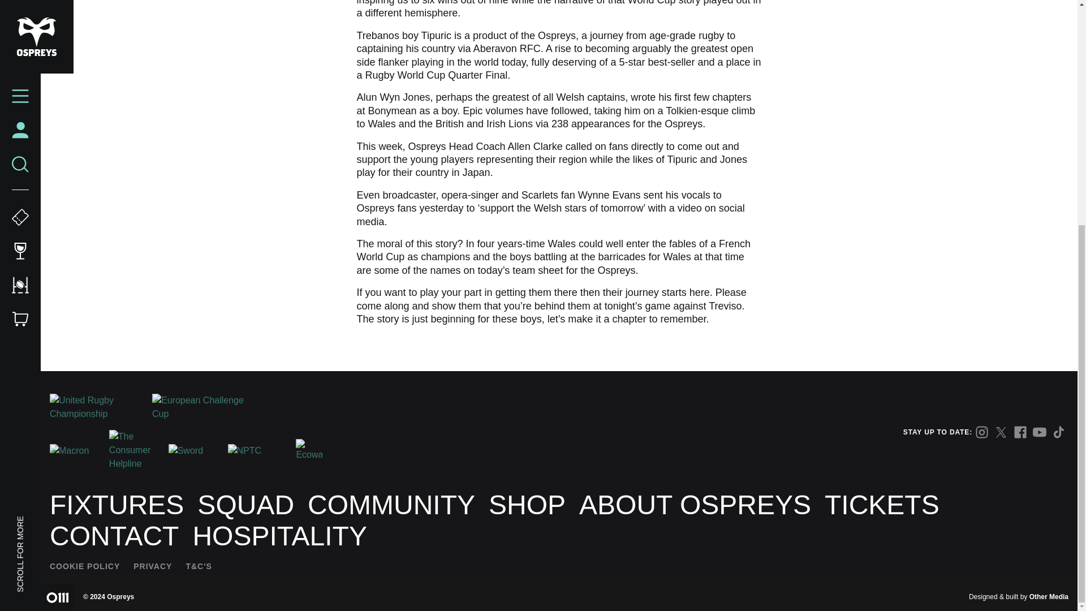 The image size is (1086, 611). Describe the element at coordinates (253, 450) in the screenshot. I see `NPTC` at that location.